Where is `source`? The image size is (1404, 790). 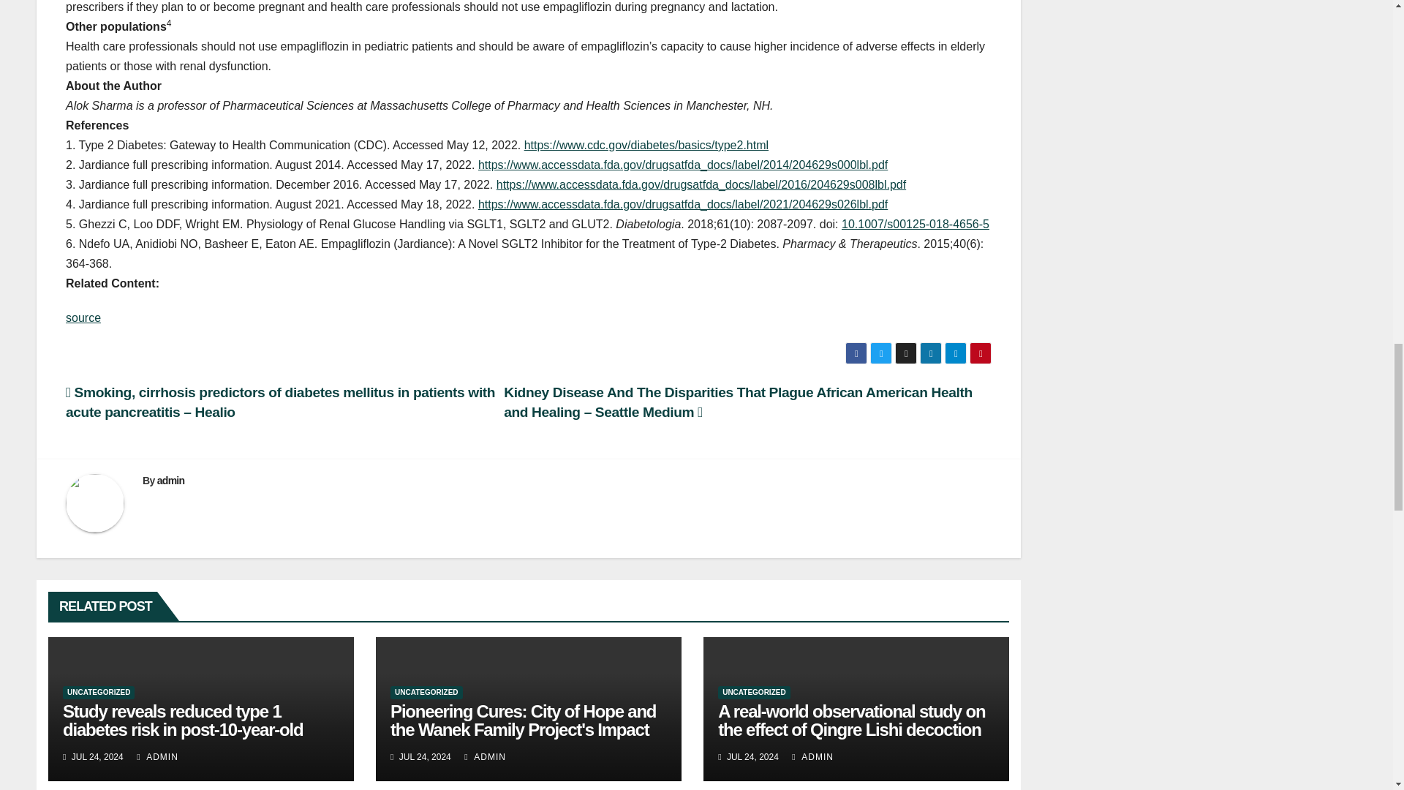 source is located at coordinates (83, 317).